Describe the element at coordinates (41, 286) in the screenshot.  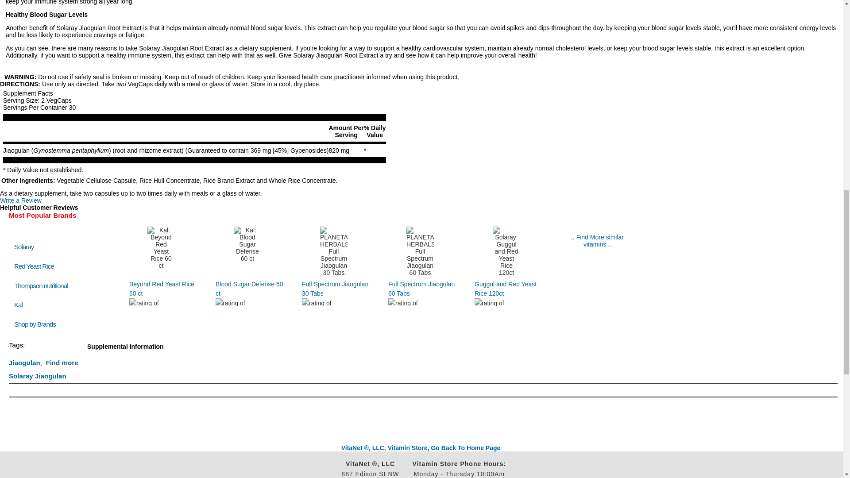
I see `Thompson nutritional` at that location.